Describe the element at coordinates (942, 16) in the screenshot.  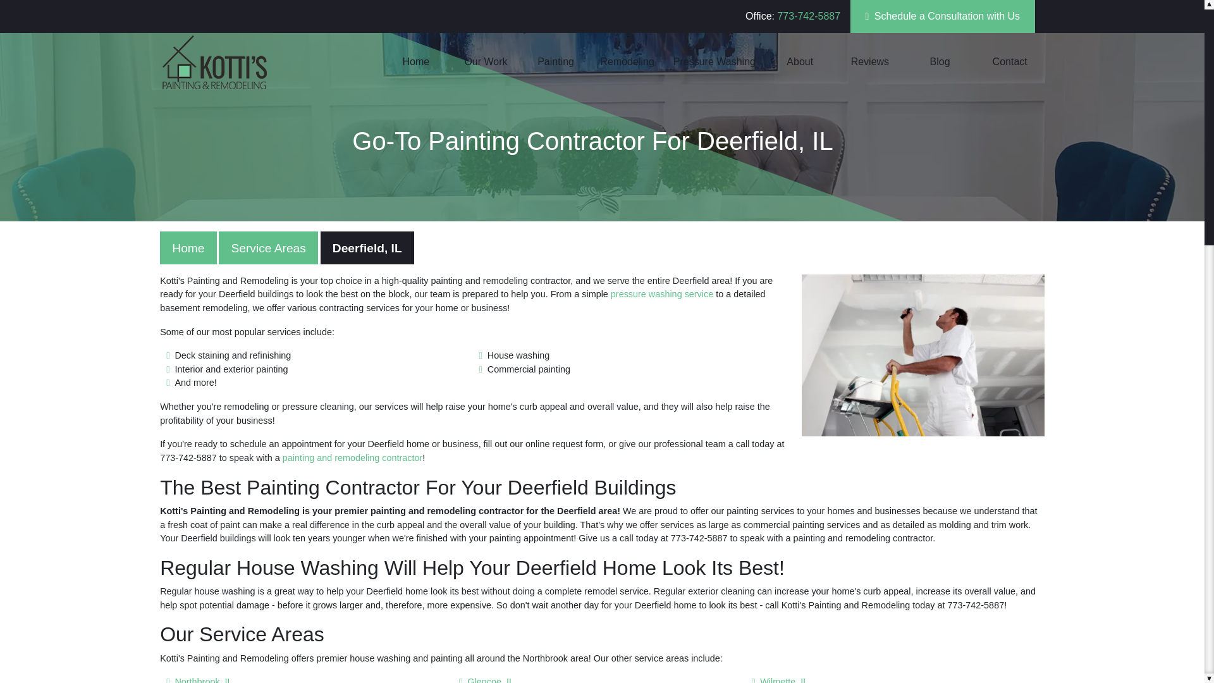
I see `Schedule a Consultation with Us` at that location.